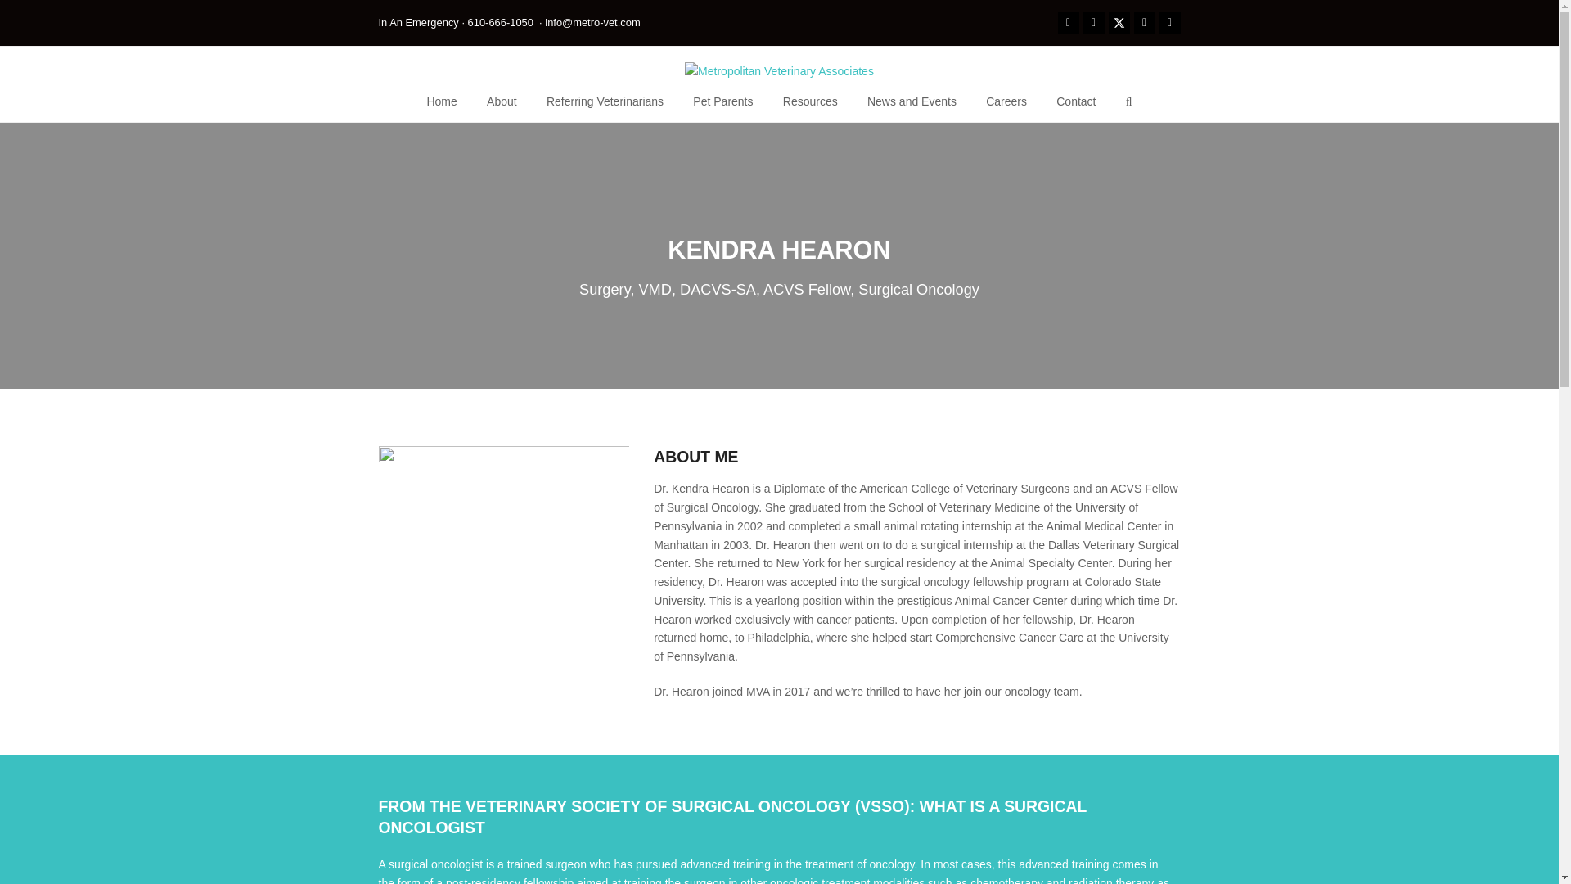 The height and width of the screenshot is (884, 1571). I want to click on Pet Parents, so click(723, 101).